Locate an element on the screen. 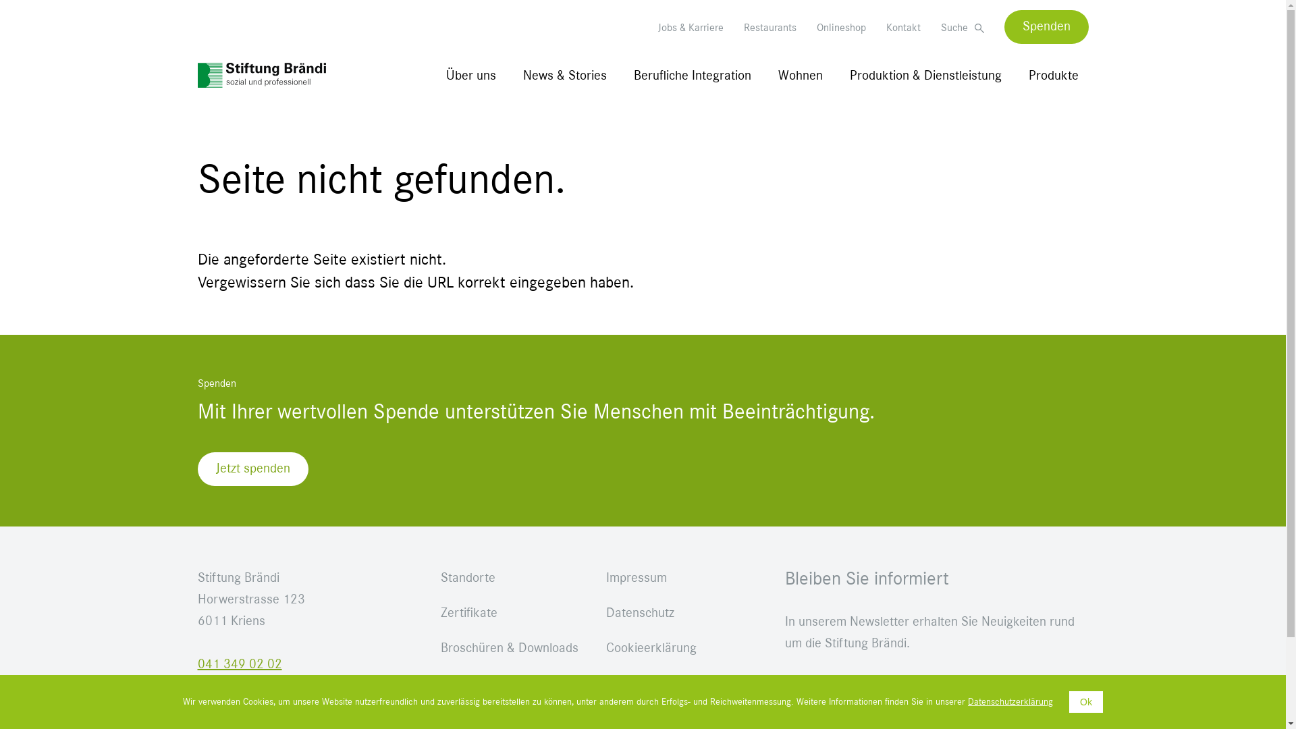 Image resolution: width=1296 pixels, height=729 pixels. Jetzt spenden is located at coordinates (252, 469).